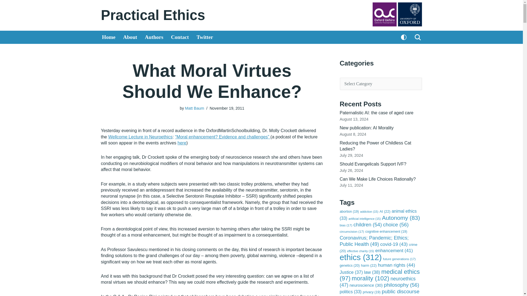 The width and height of the screenshot is (527, 296). I want to click on Twitter, so click(205, 37).